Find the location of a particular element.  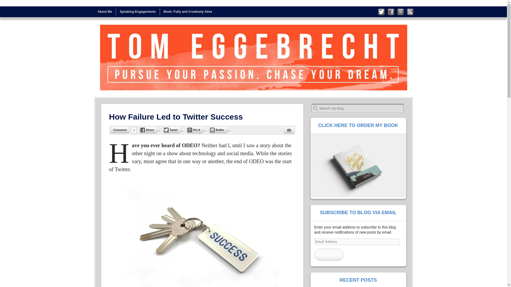

Tweet is located at coordinates (172, 130).